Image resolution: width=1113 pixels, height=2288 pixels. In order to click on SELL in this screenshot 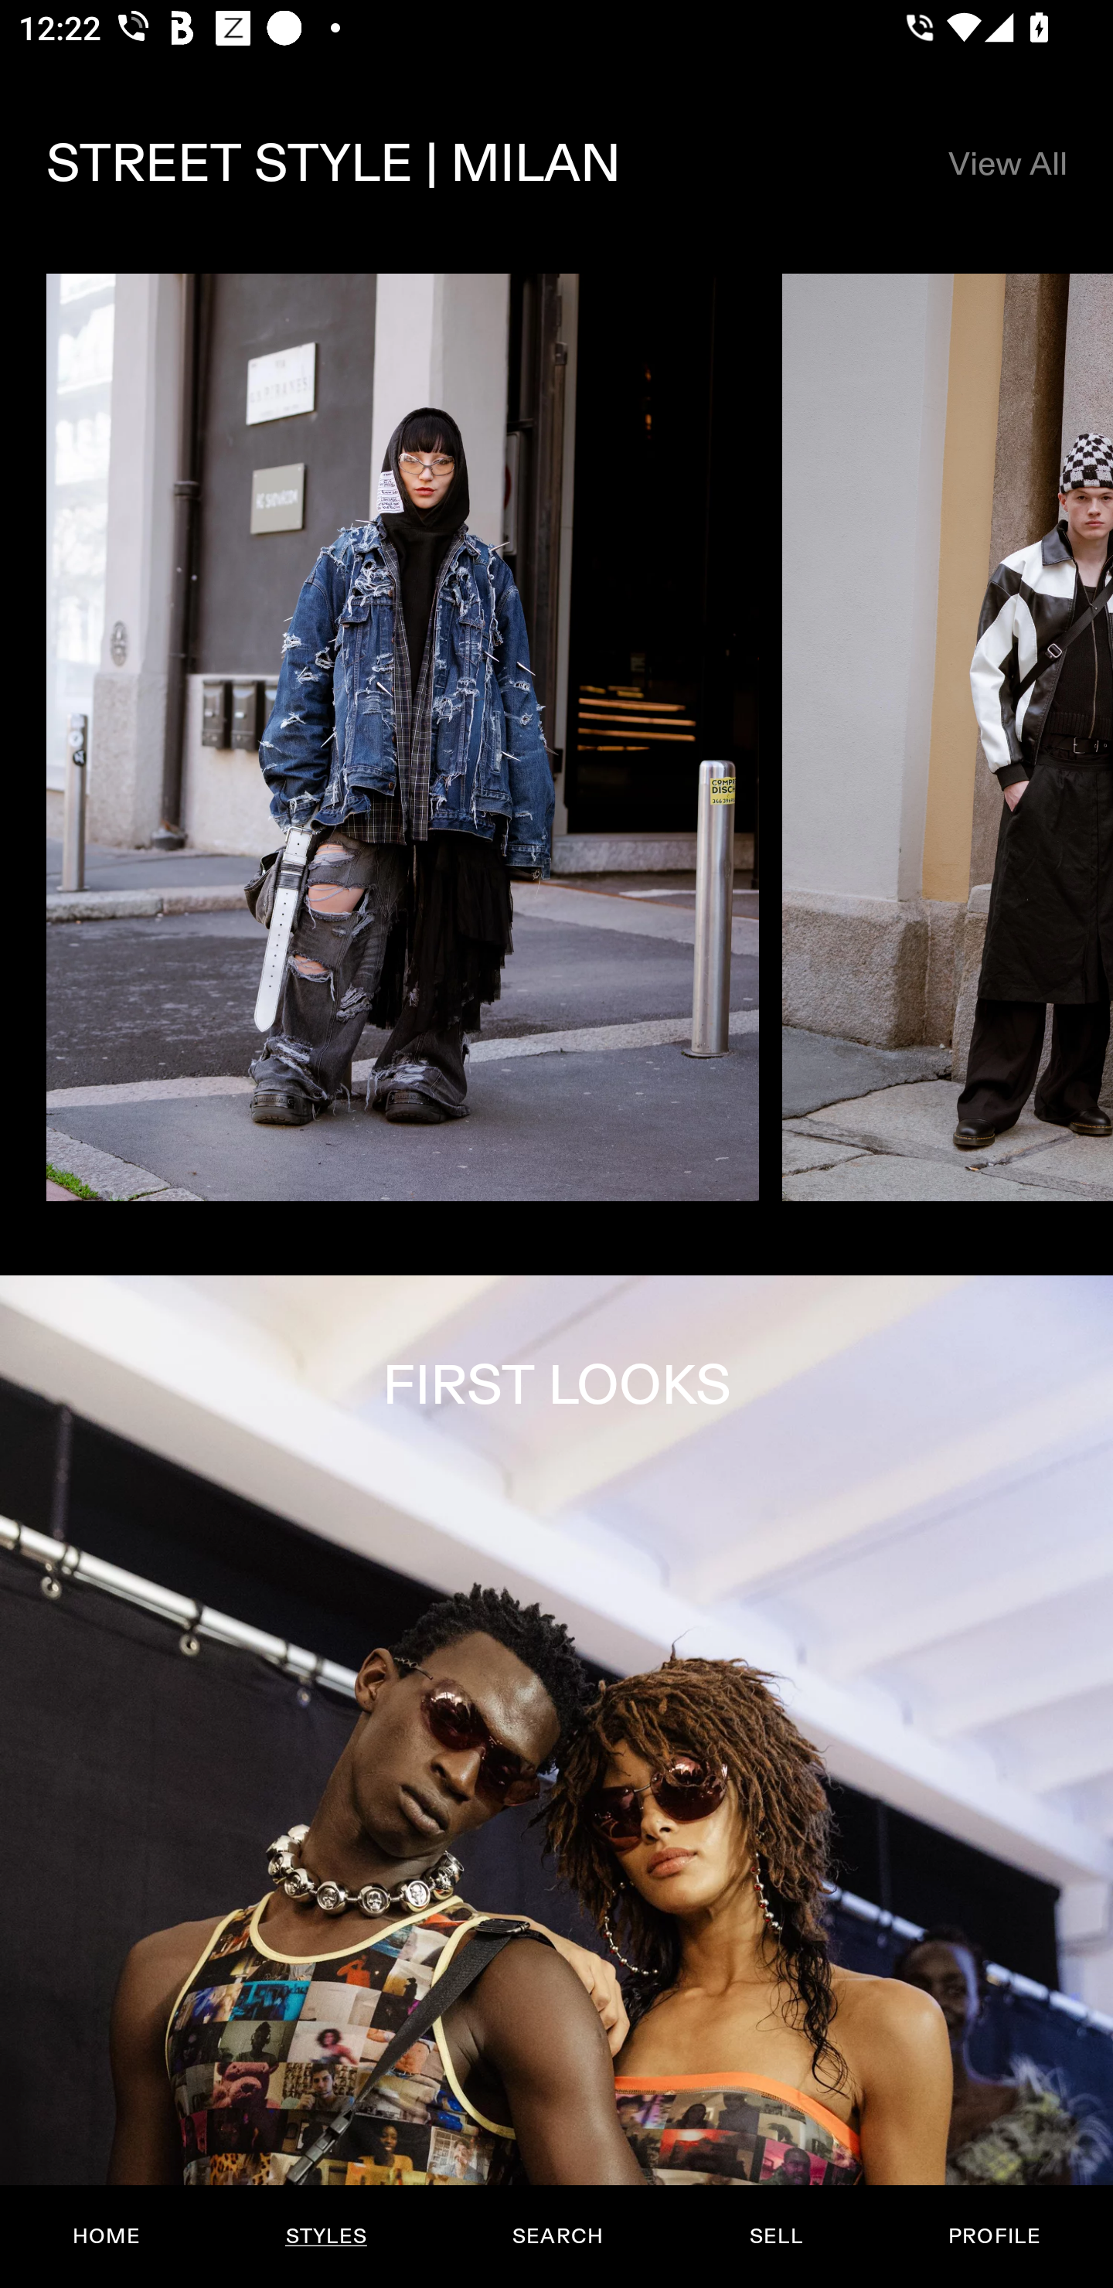, I will do `click(775, 2236)`.